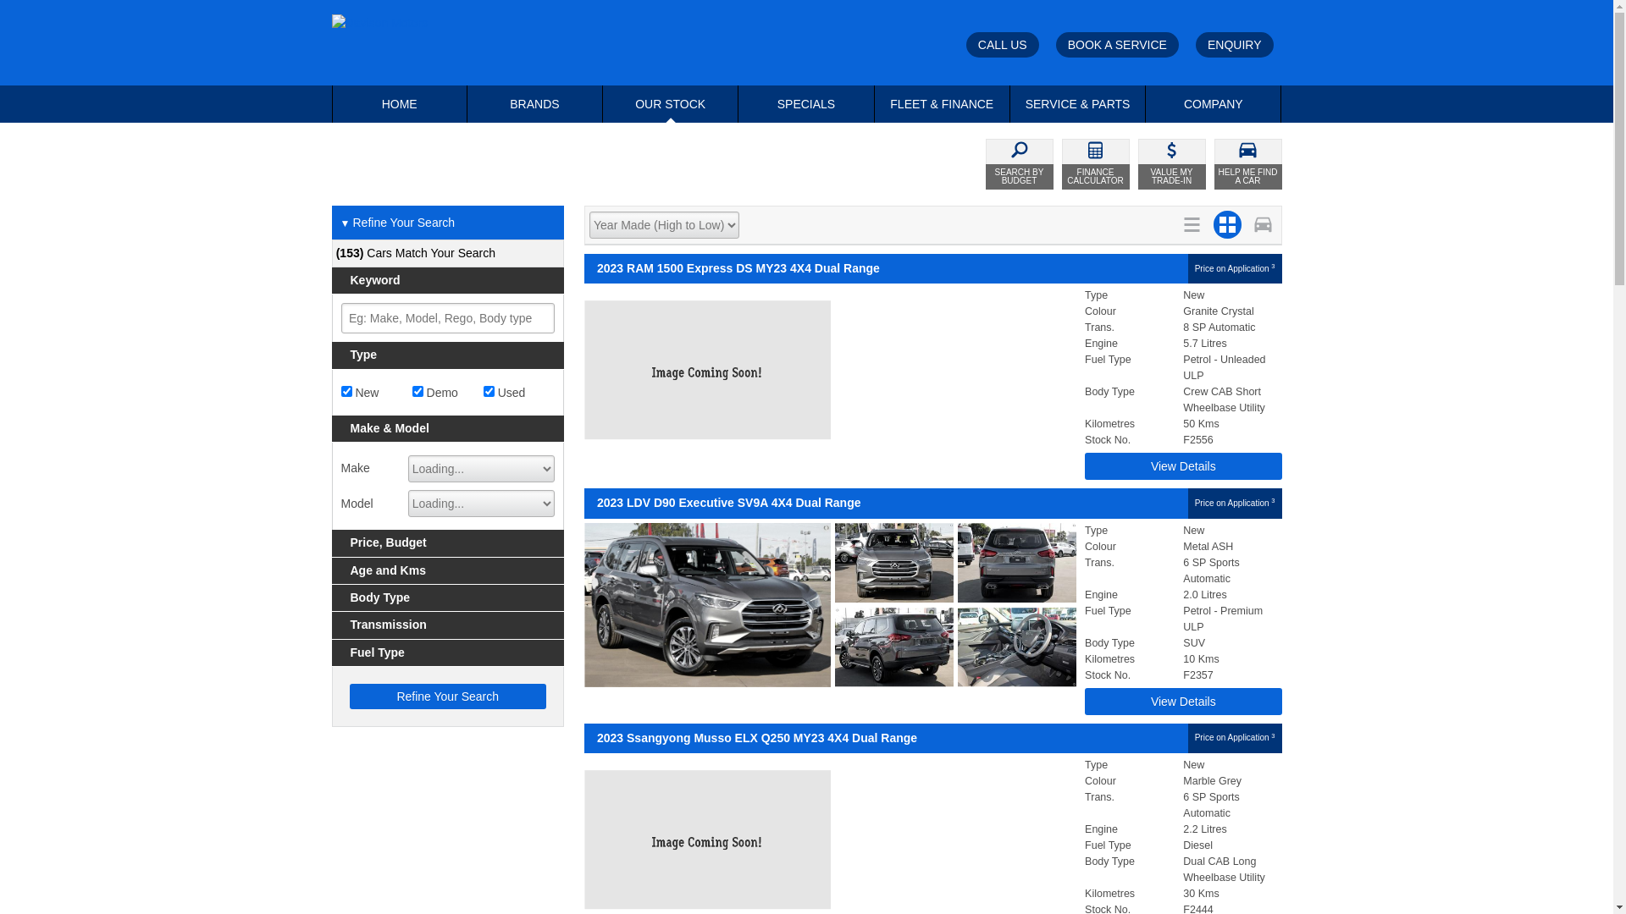 This screenshot has width=1626, height=914. Describe the element at coordinates (942, 104) in the screenshot. I see `FLEET & FINANCE` at that location.